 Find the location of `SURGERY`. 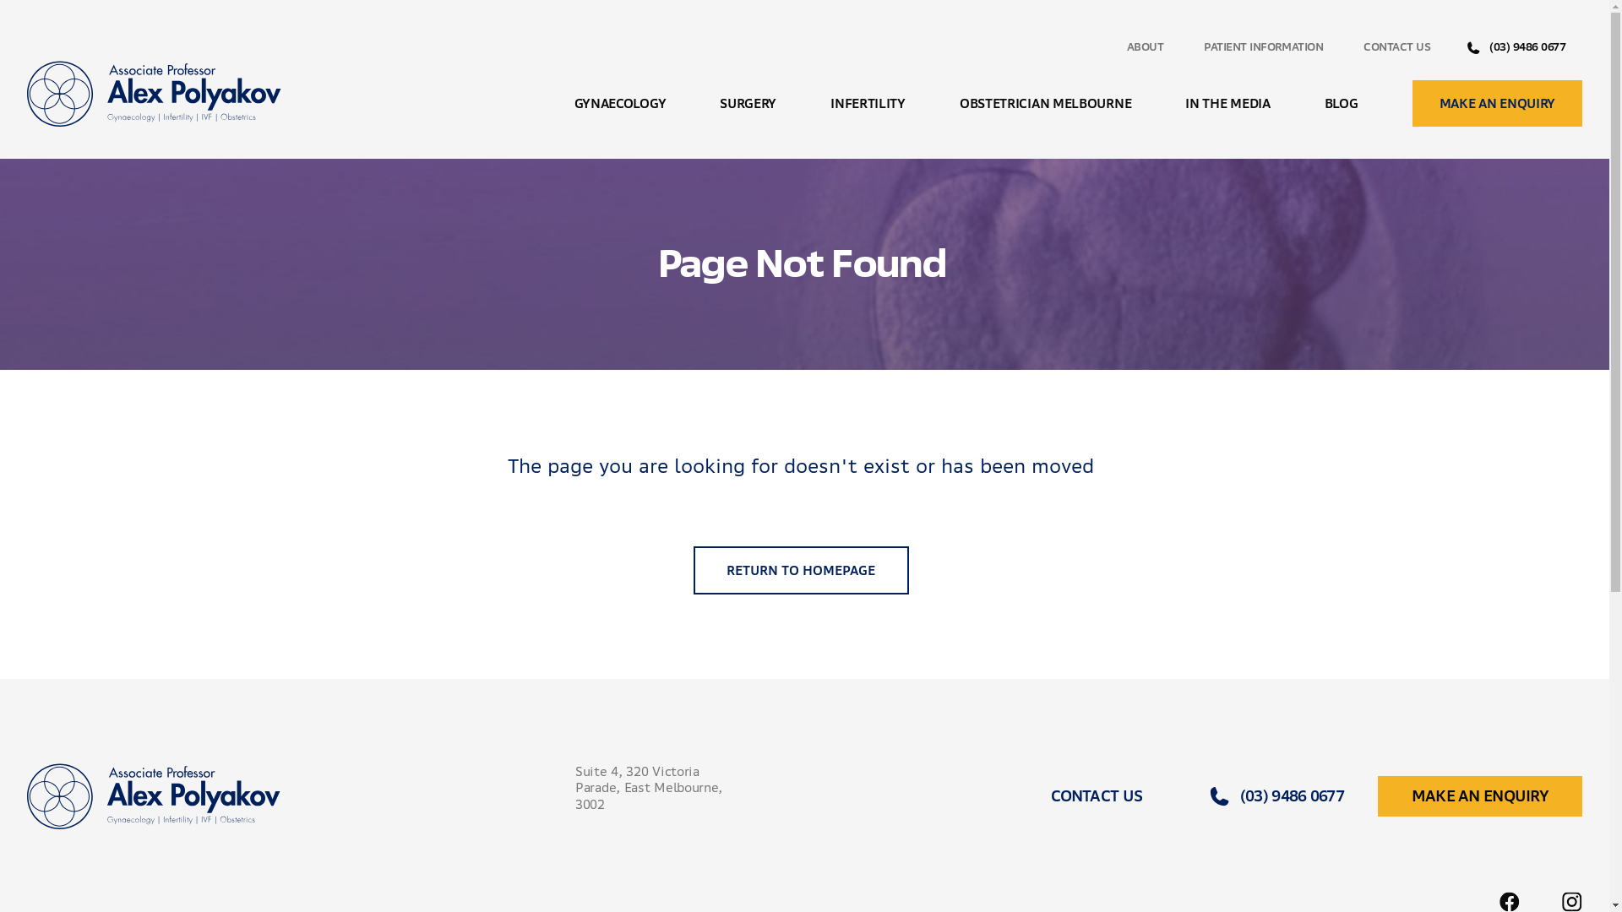

SURGERY is located at coordinates (748, 103).